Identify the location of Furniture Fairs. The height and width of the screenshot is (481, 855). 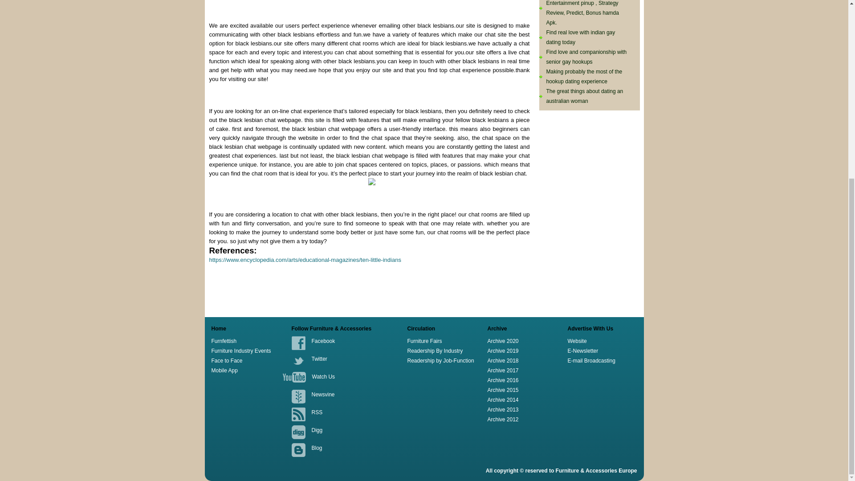
(424, 341).